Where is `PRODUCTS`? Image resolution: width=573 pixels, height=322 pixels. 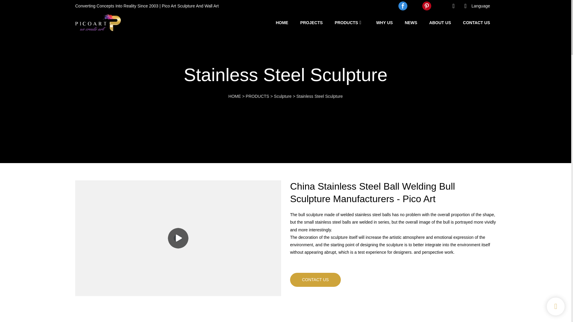 PRODUCTS is located at coordinates (346, 22).